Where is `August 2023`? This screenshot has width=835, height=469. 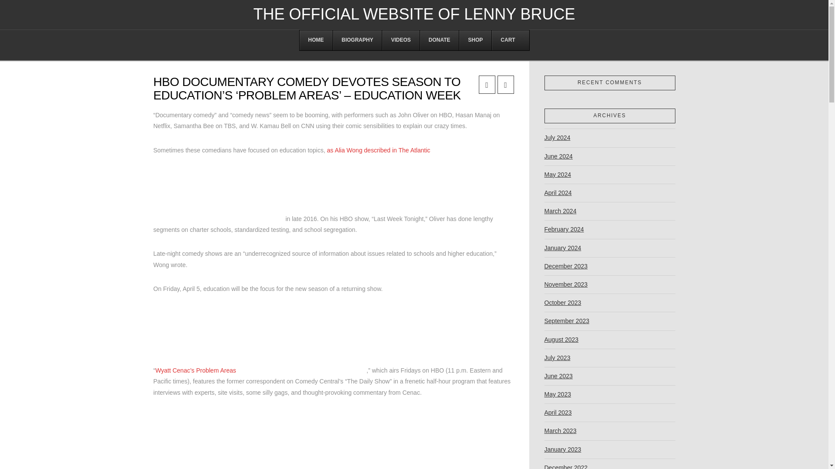 August 2023 is located at coordinates (561, 340).